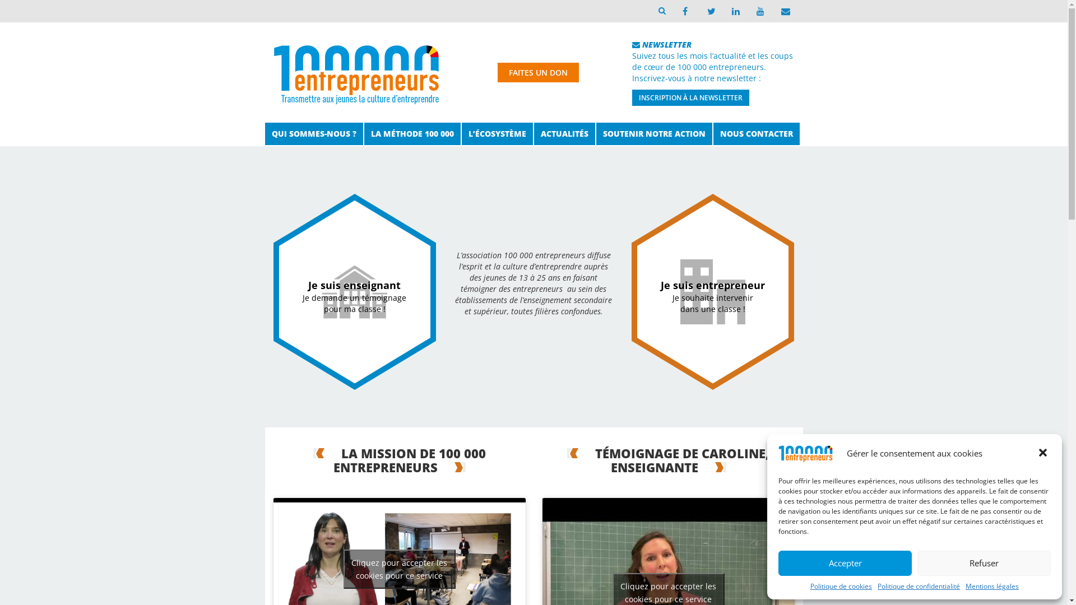 The width and height of the screenshot is (1076, 605). Describe the element at coordinates (399, 569) in the screenshot. I see `Cliquez pour accepter les cookies pour ce service` at that location.